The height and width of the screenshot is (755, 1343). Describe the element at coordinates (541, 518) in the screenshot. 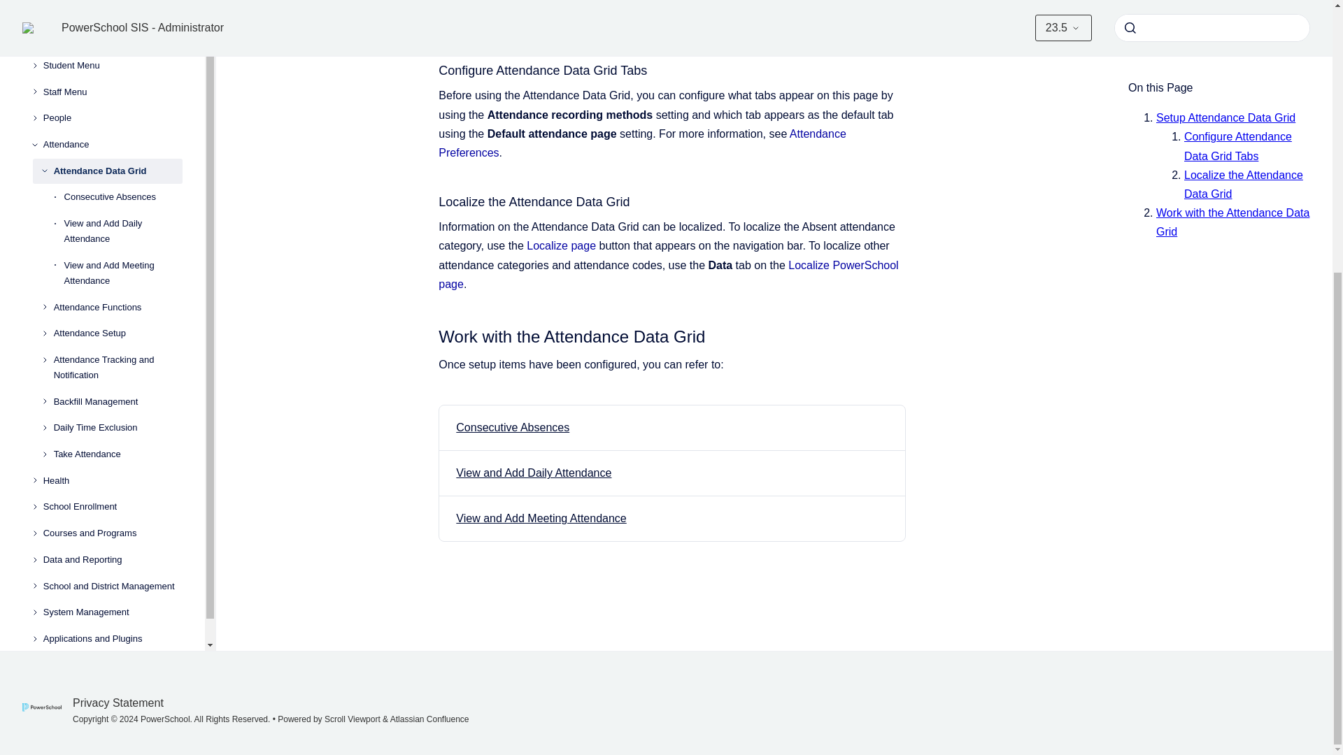

I see `View and Add Meeting Attendance` at that location.